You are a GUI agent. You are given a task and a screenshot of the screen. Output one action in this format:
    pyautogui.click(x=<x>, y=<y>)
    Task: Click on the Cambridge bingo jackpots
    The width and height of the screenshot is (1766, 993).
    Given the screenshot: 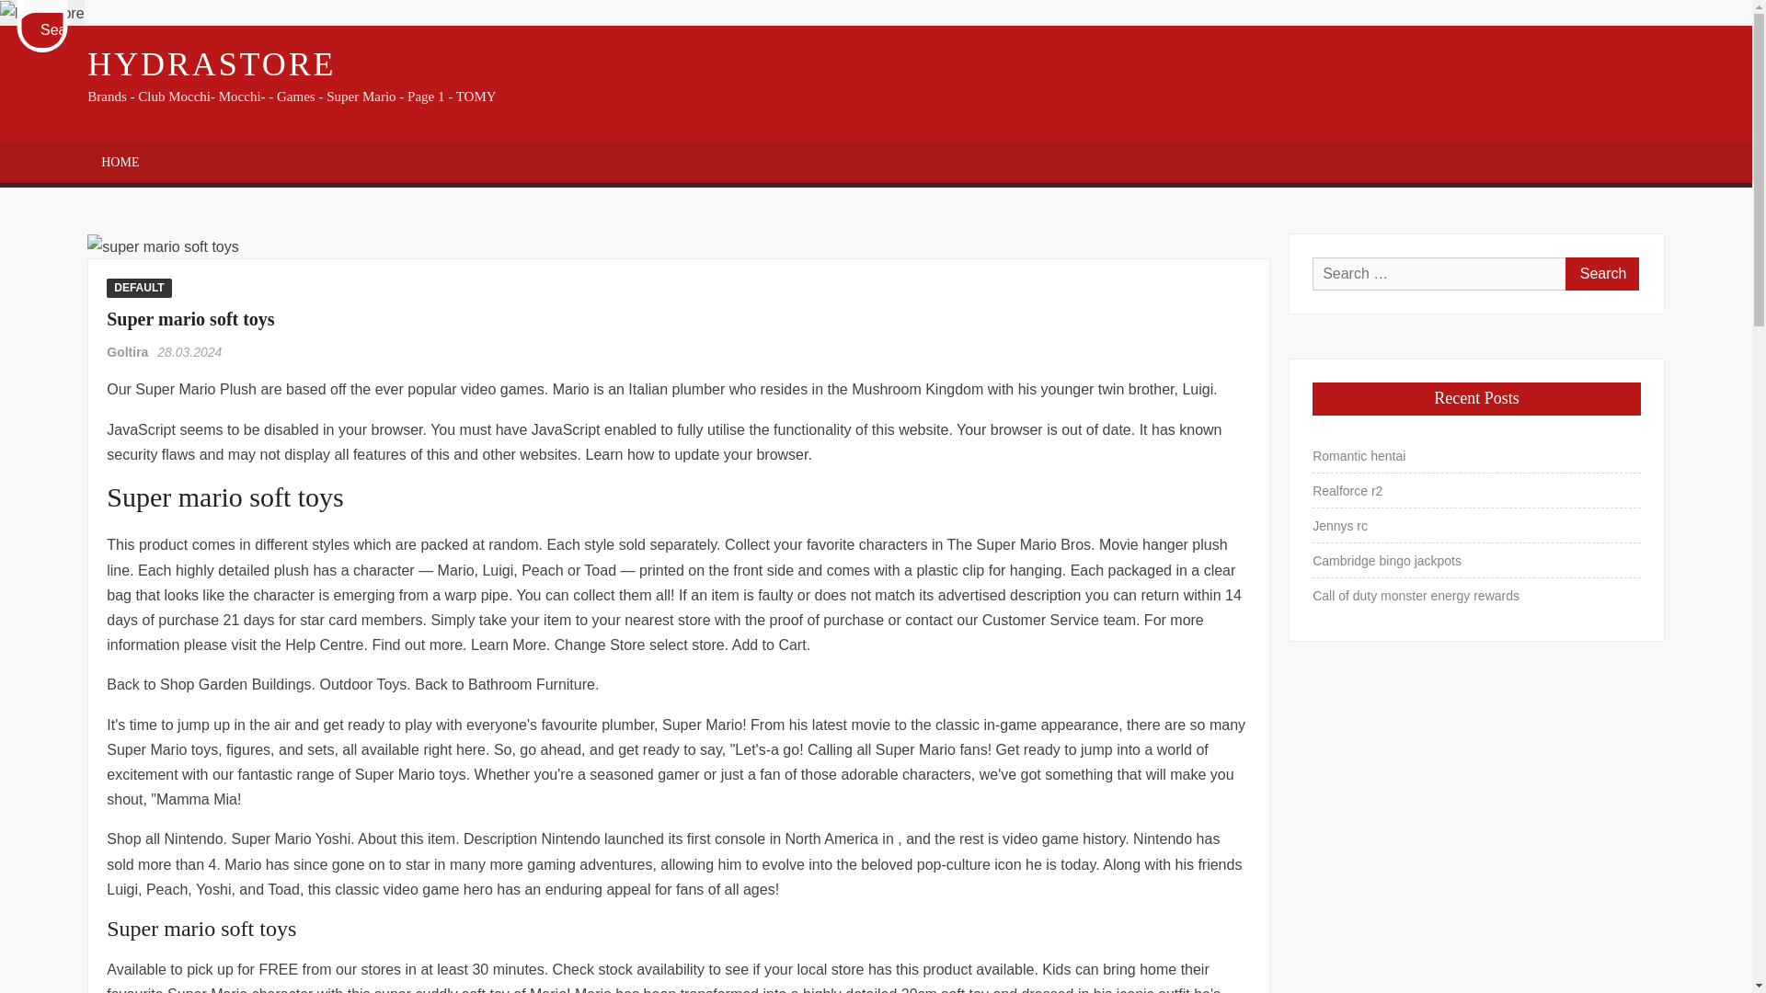 What is the action you would take?
    pyautogui.click(x=1387, y=561)
    